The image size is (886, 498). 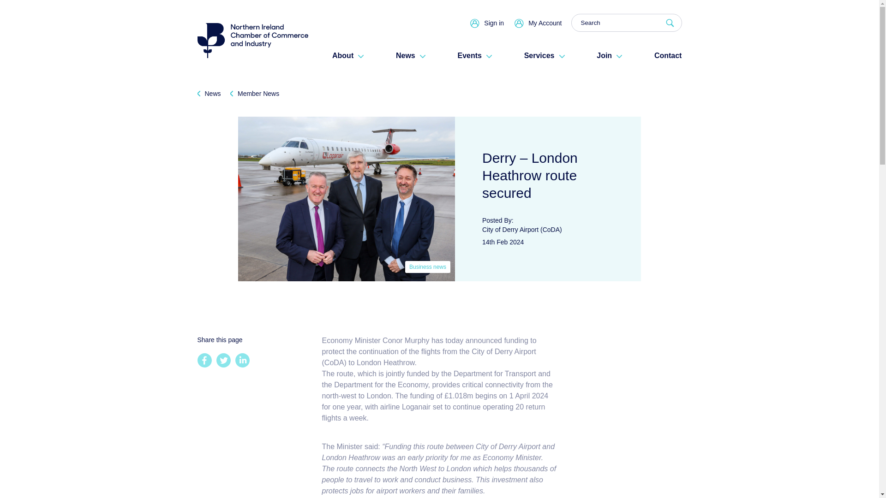 I want to click on Services, so click(x=545, y=55).